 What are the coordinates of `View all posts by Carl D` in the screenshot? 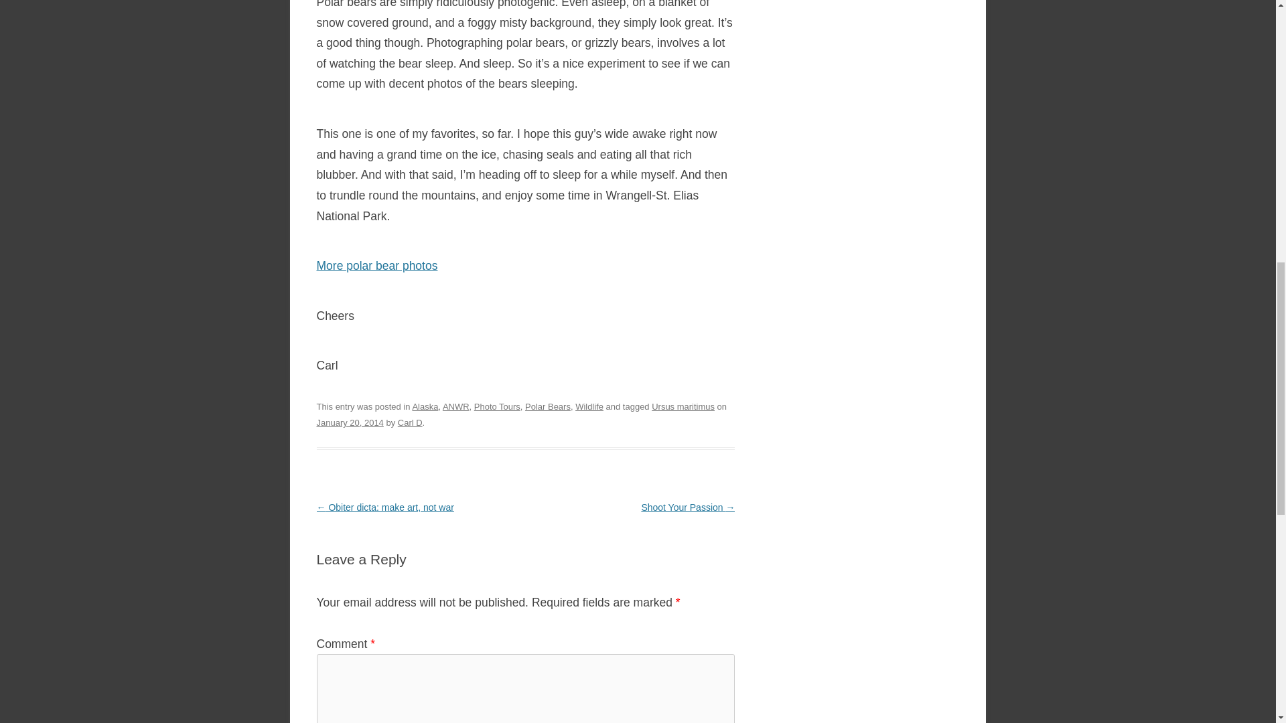 It's located at (410, 423).